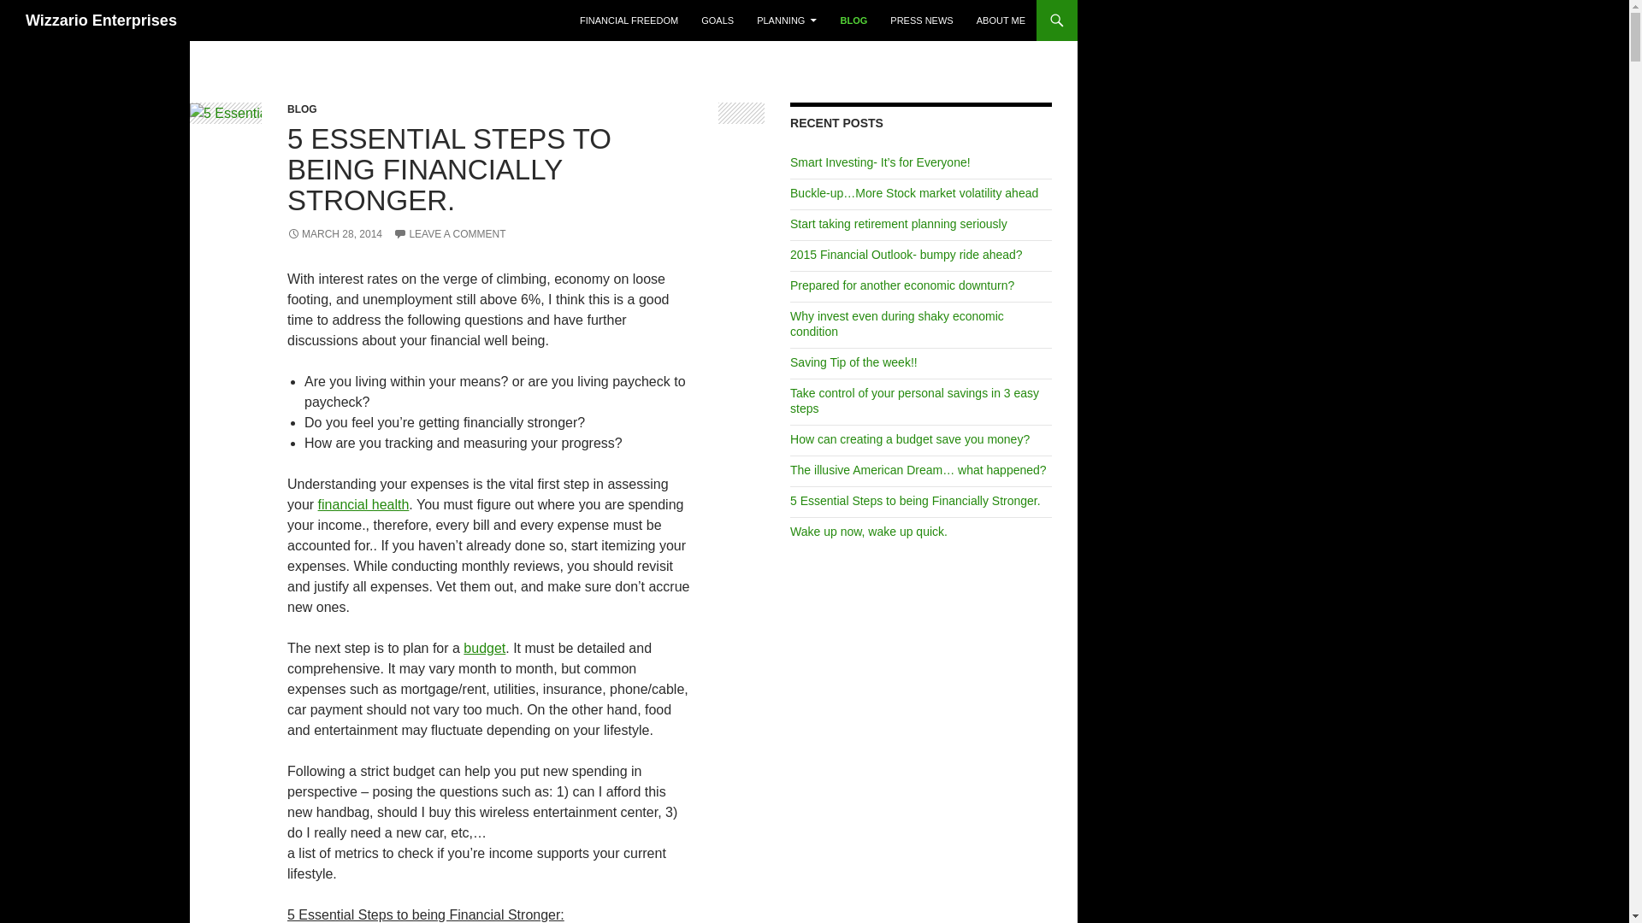 This screenshot has width=1642, height=923. What do you see at coordinates (101, 21) in the screenshot?
I see `Wizzario Enterprises` at bounding box center [101, 21].